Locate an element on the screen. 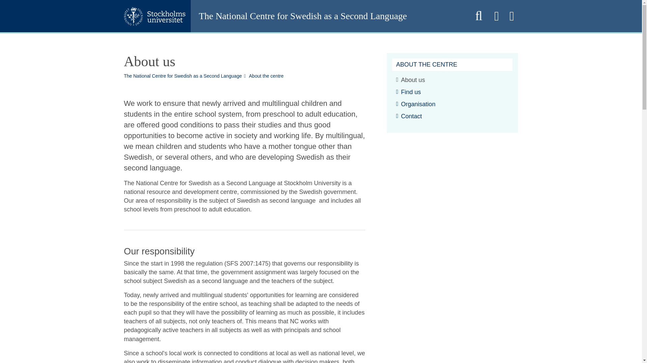 The height and width of the screenshot is (363, 647). The National Centre for Swedish as a Second Language is located at coordinates (328, 16).